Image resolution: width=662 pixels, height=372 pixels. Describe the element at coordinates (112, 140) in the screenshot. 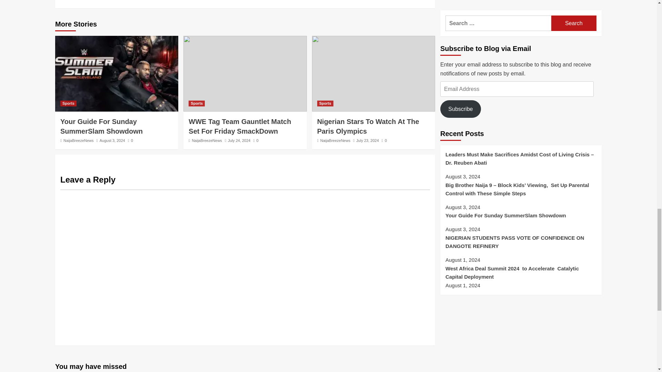

I see `August 3, 2024` at that location.